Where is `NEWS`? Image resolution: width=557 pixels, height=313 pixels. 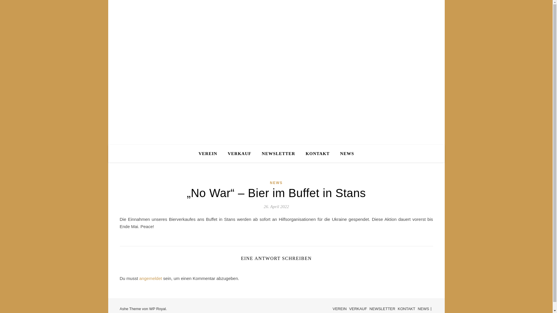
NEWS is located at coordinates (424, 309).